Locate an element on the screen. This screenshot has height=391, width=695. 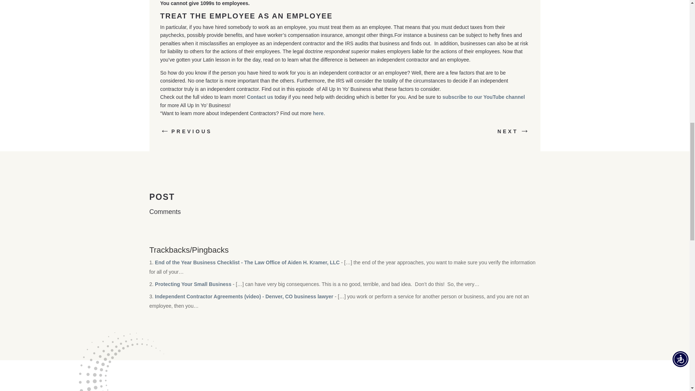
here is located at coordinates (319, 113).